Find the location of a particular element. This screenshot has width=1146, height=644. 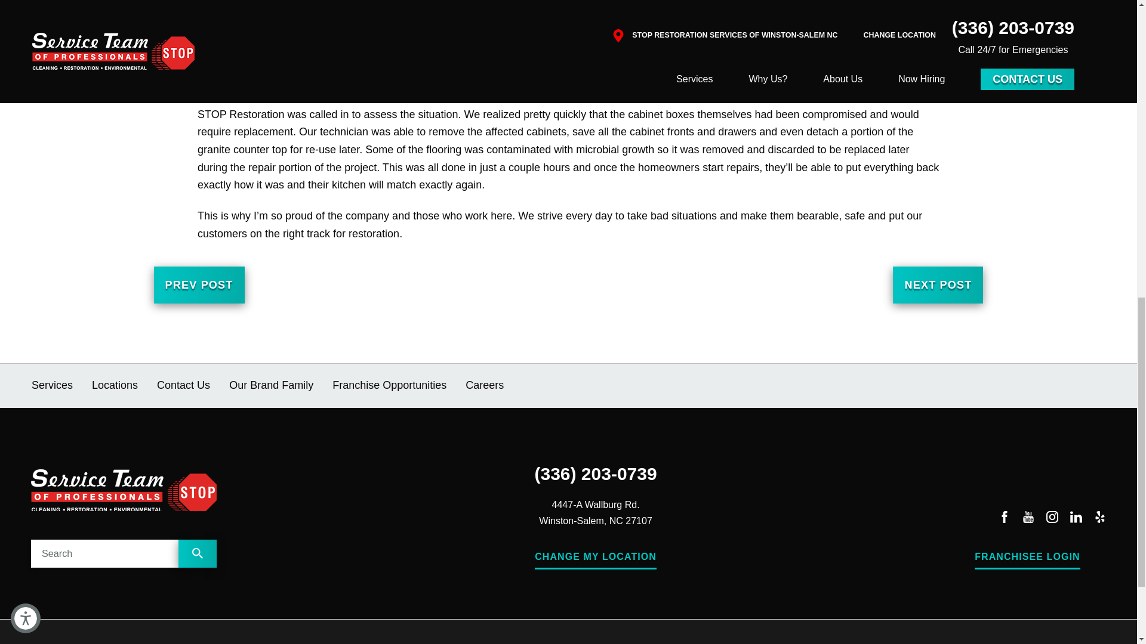

YouTube is located at coordinates (1028, 519).